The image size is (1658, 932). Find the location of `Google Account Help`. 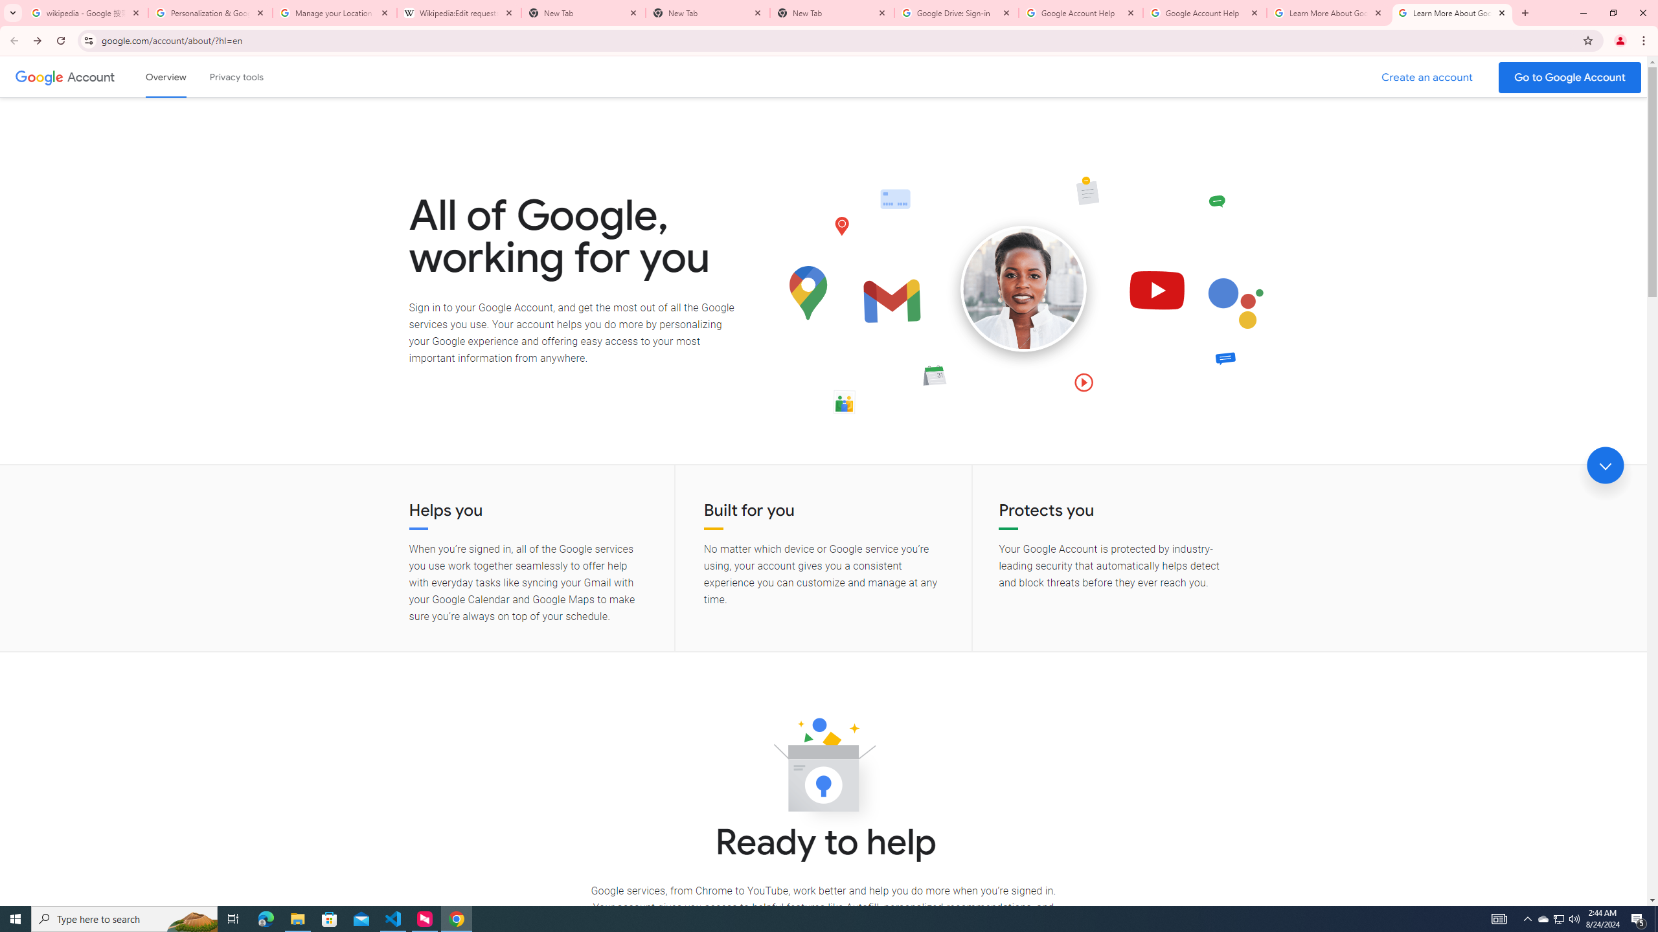

Google Account Help is located at coordinates (1081, 13).